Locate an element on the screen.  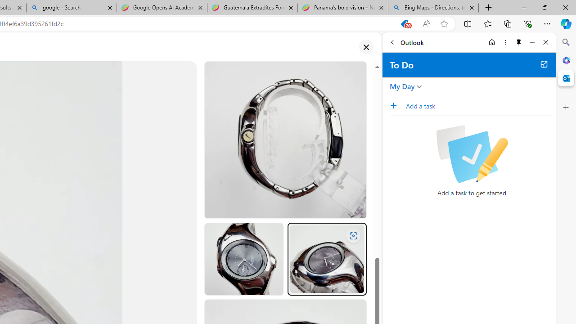
Google Opens AI Academy for Startups - Nearshore Americas is located at coordinates (162, 8).